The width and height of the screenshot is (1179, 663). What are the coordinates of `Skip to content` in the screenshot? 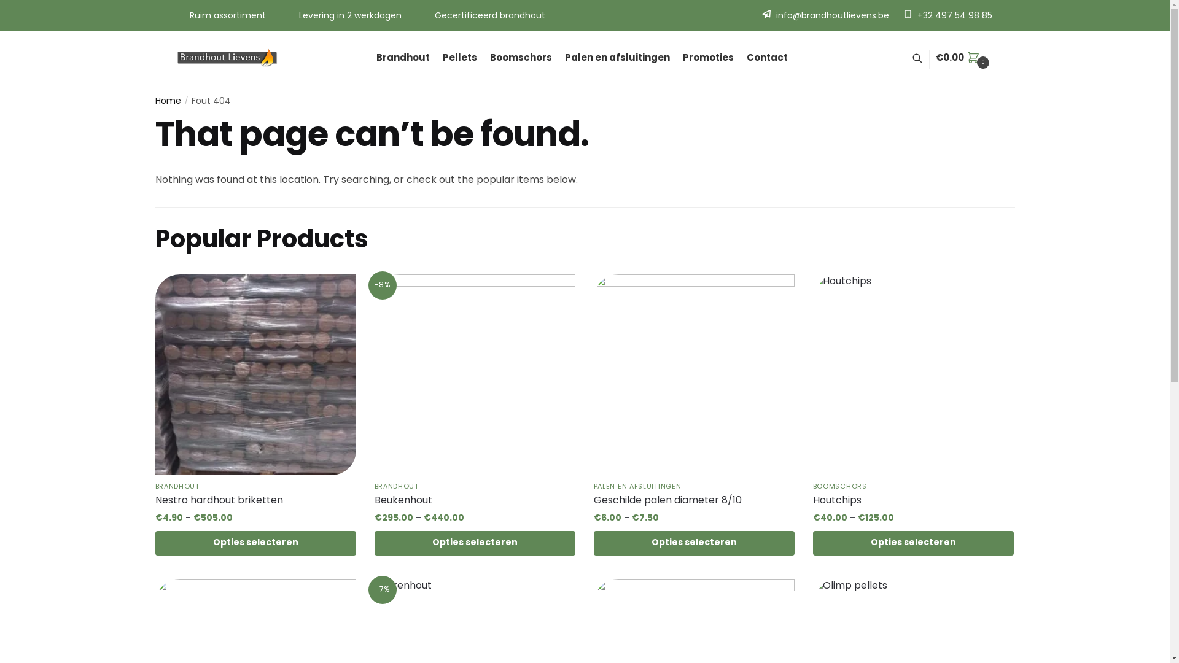 It's located at (37, 8).